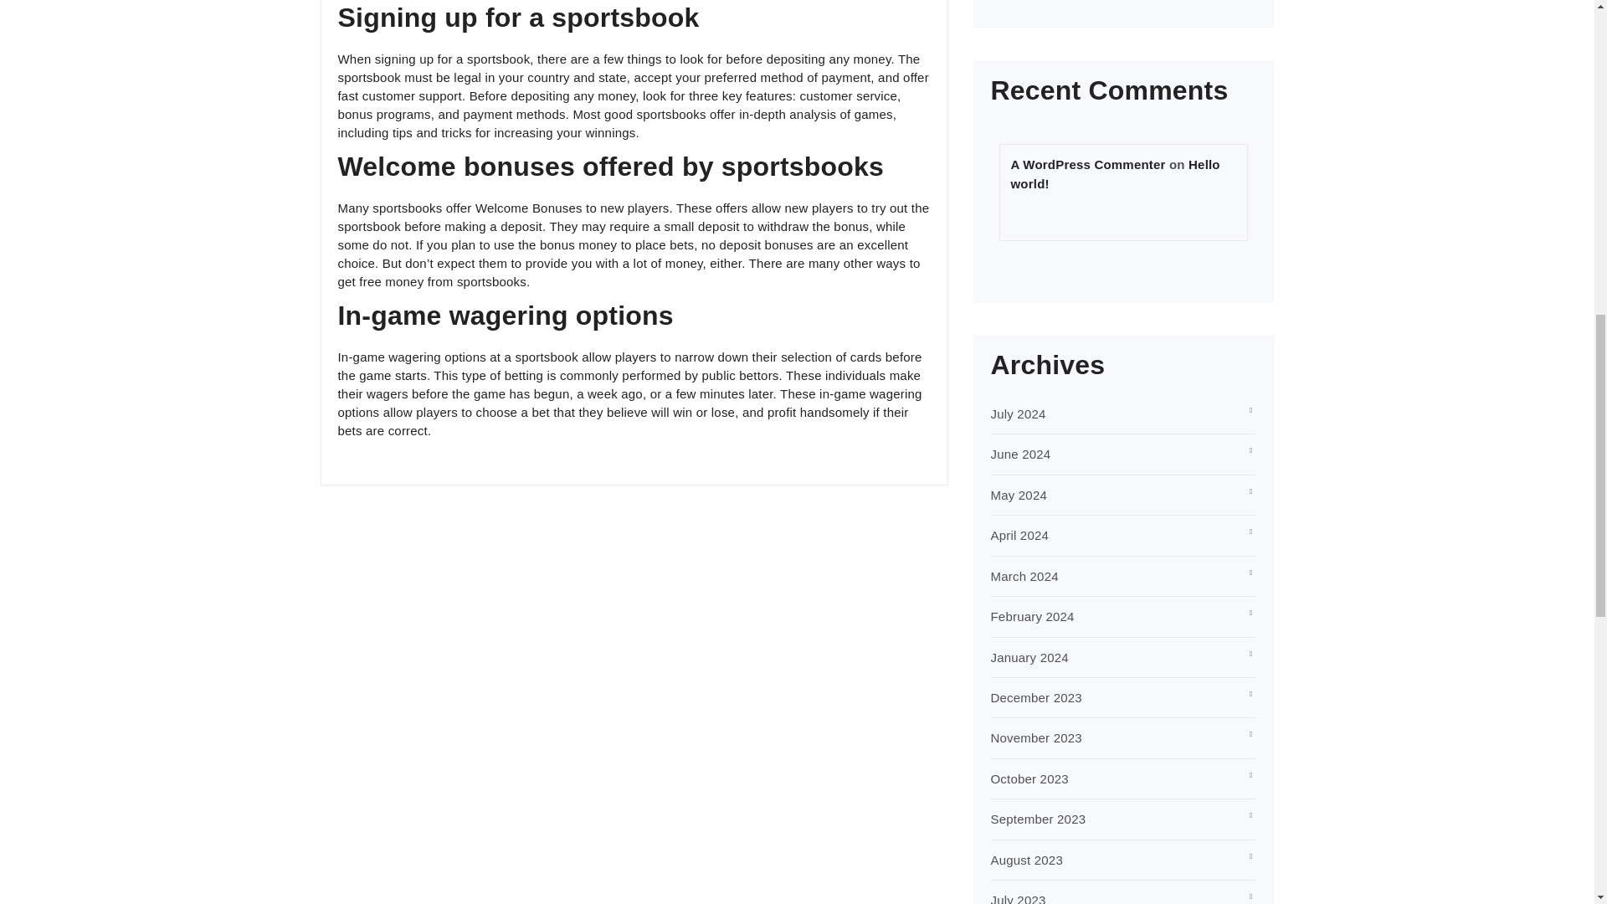 This screenshot has width=1607, height=904. What do you see at coordinates (1036, 737) in the screenshot?
I see `November 2023` at bounding box center [1036, 737].